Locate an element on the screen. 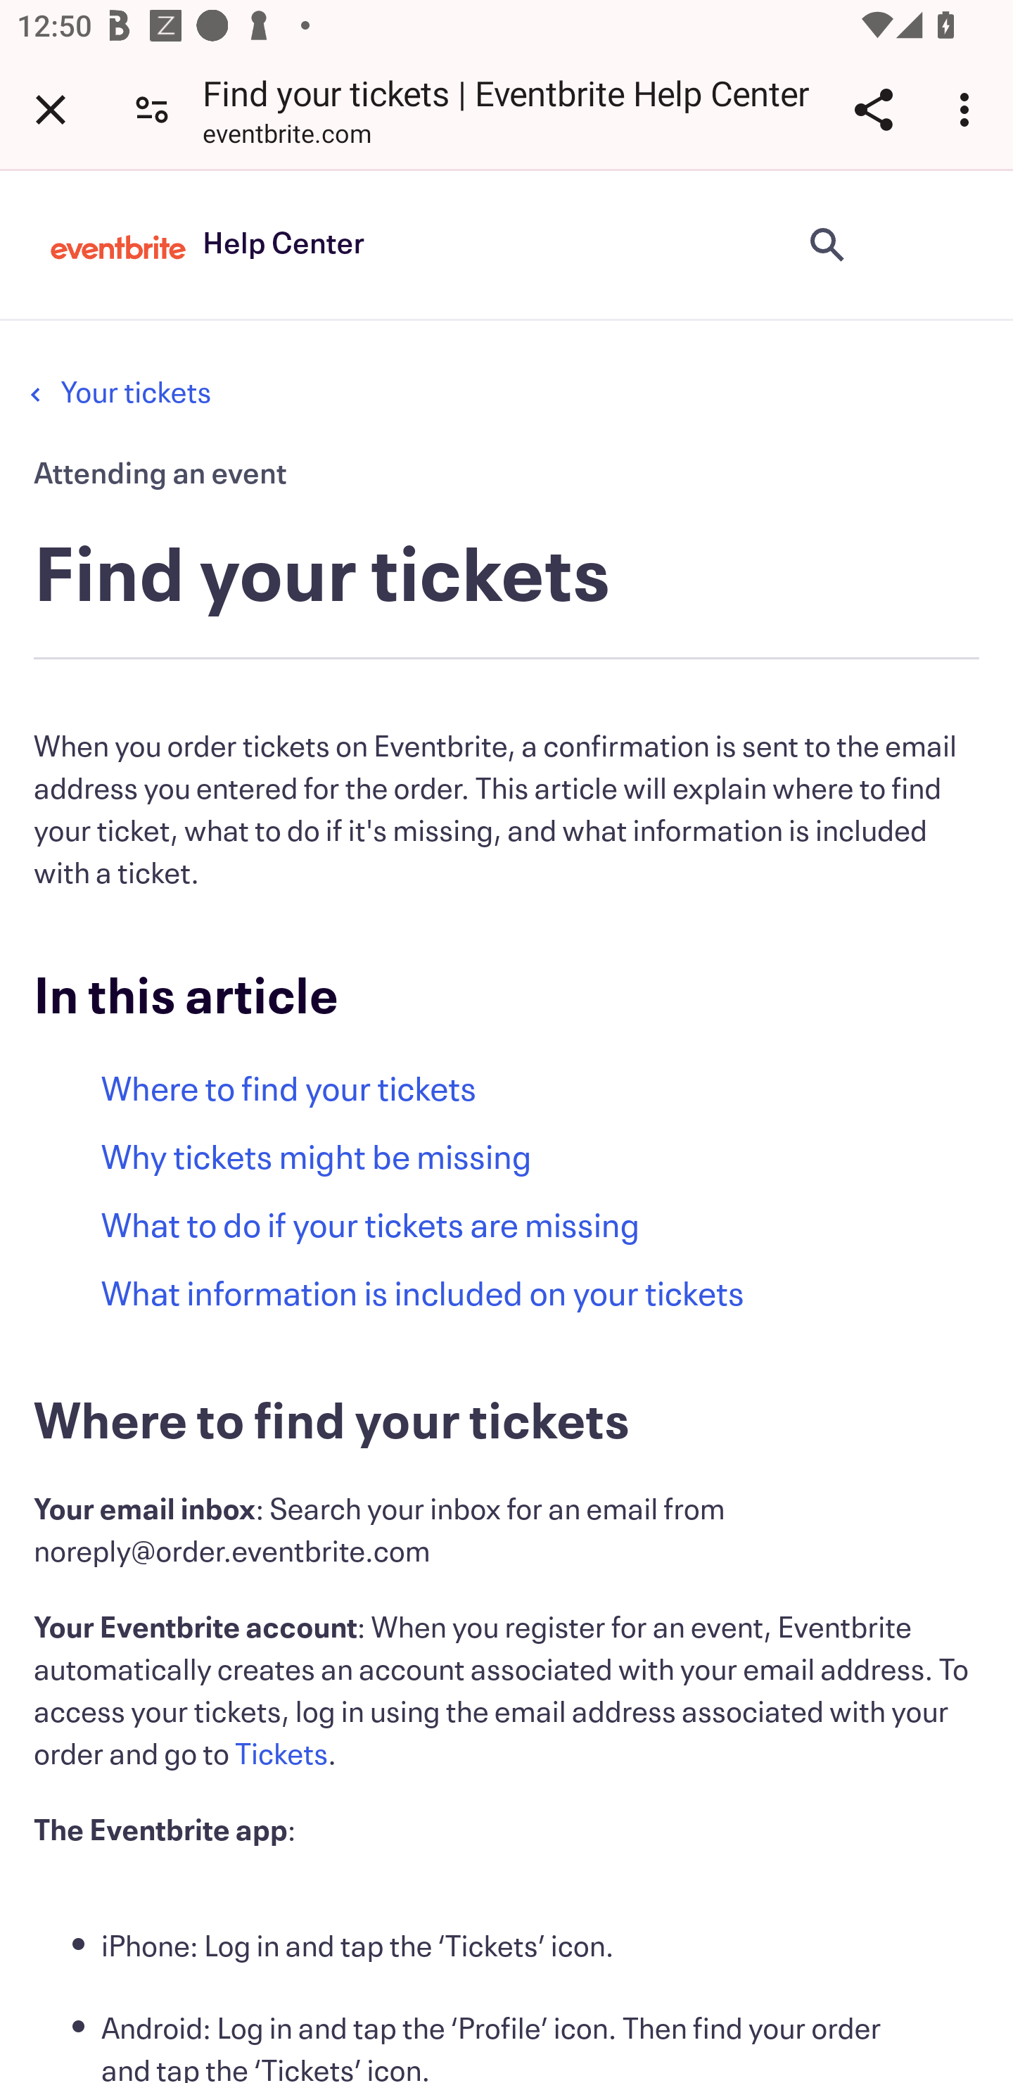 Image resolution: width=1013 pixels, height=2083 pixels. Share is located at coordinates (873, 109).